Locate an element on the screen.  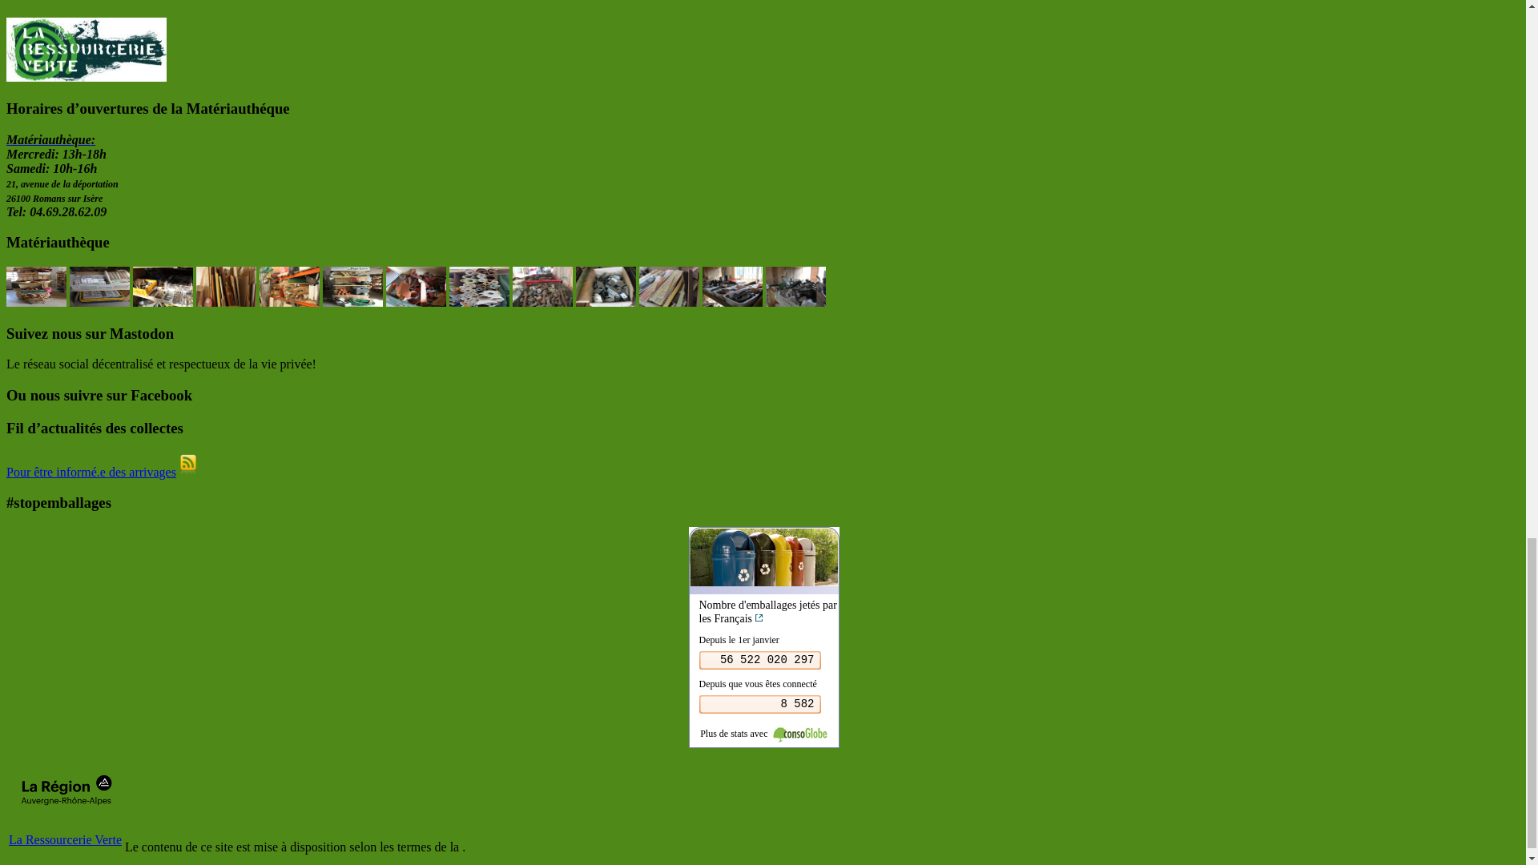
mat1 is located at coordinates (35, 287).